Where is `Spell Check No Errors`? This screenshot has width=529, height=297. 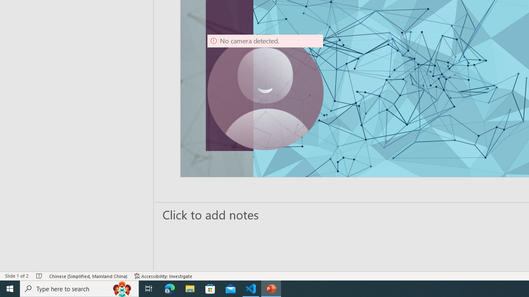 Spell Check No Errors is located at coordinates (40, 276).